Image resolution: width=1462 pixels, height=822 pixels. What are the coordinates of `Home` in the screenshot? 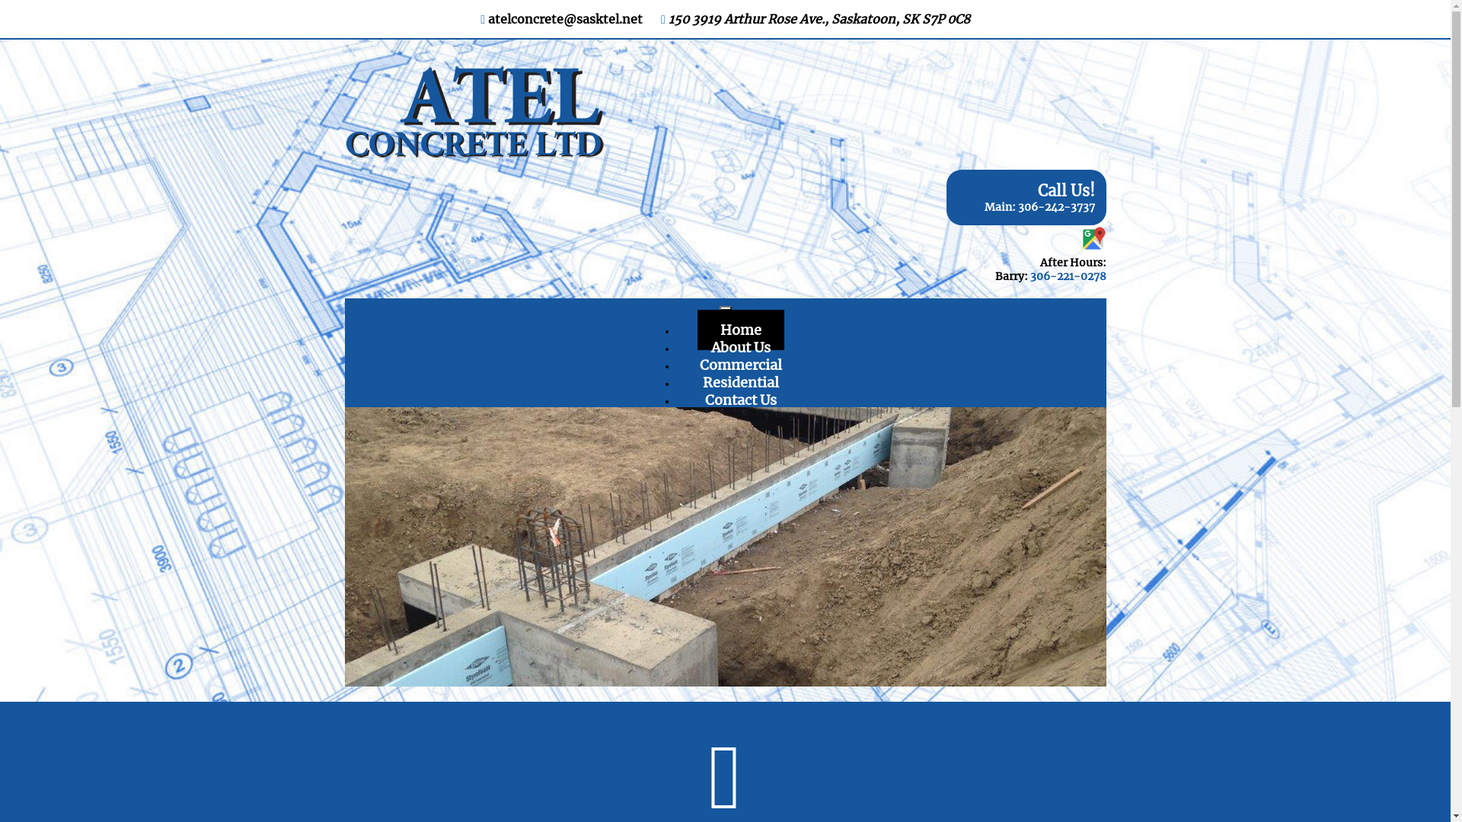 It's located at (741, 330).